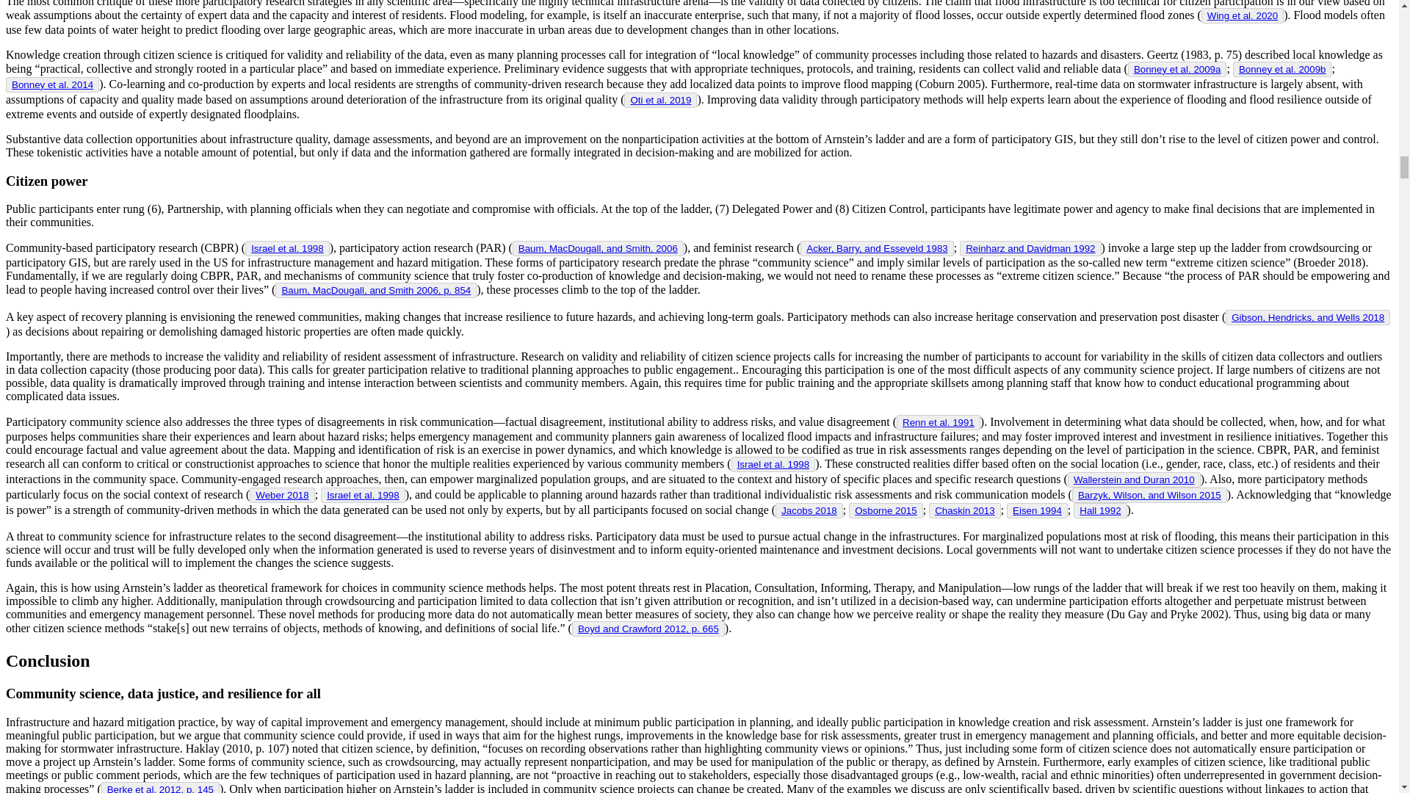 Image resolution: width=1410 pixels, height=793 pixels. What do you see at coordinates (1282, 69) in the screenshot?
I see `Bonney et al. 2009b` at bounding box center [1282, 69].